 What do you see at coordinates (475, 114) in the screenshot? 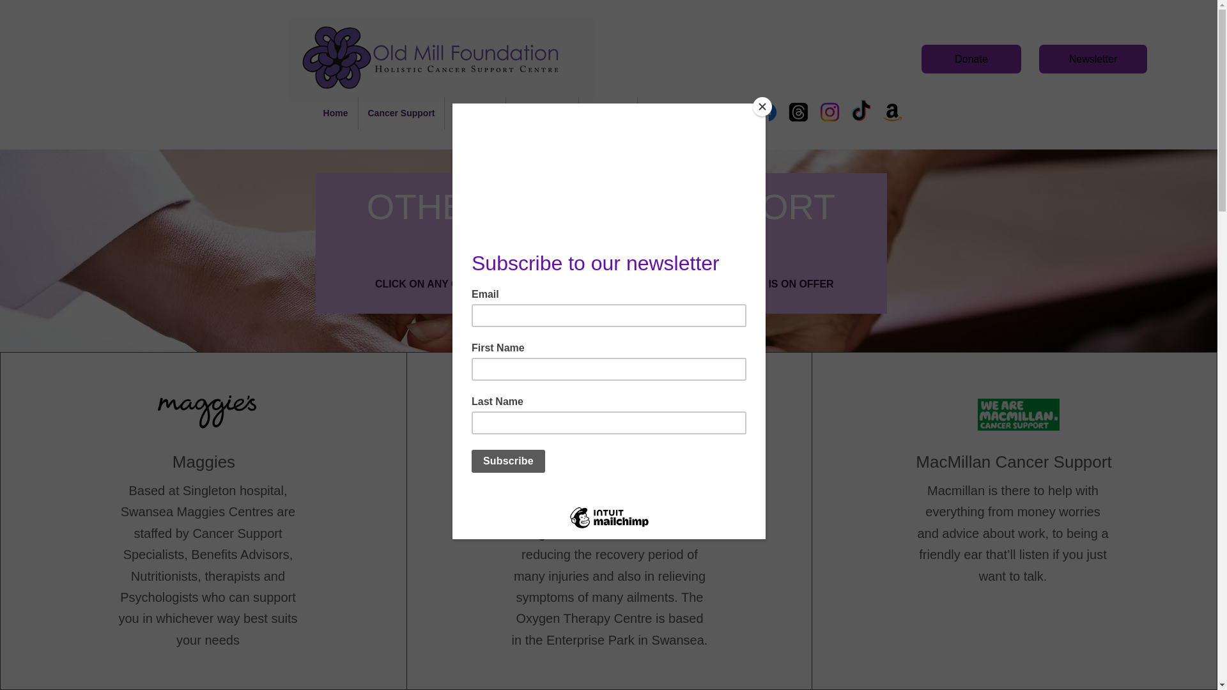
I see `Whats On` at bounding box center [475, 114].